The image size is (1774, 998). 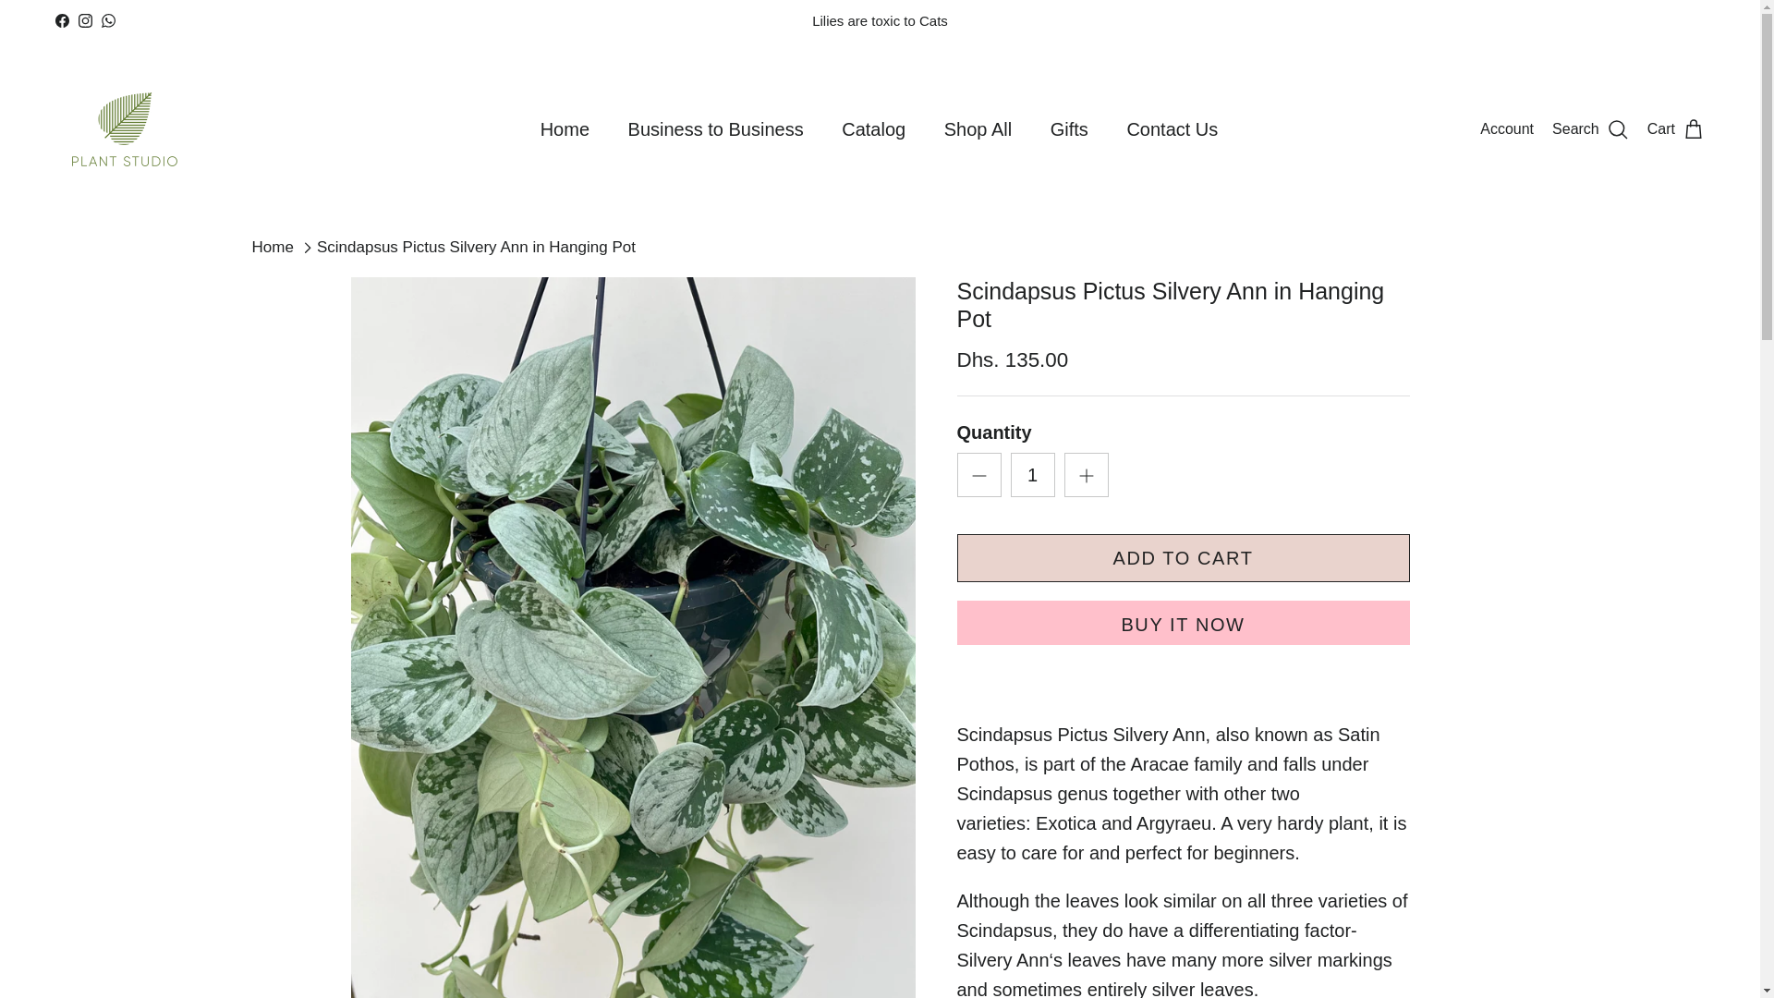 I want to click on Shop All, so click(x=978, y=129).